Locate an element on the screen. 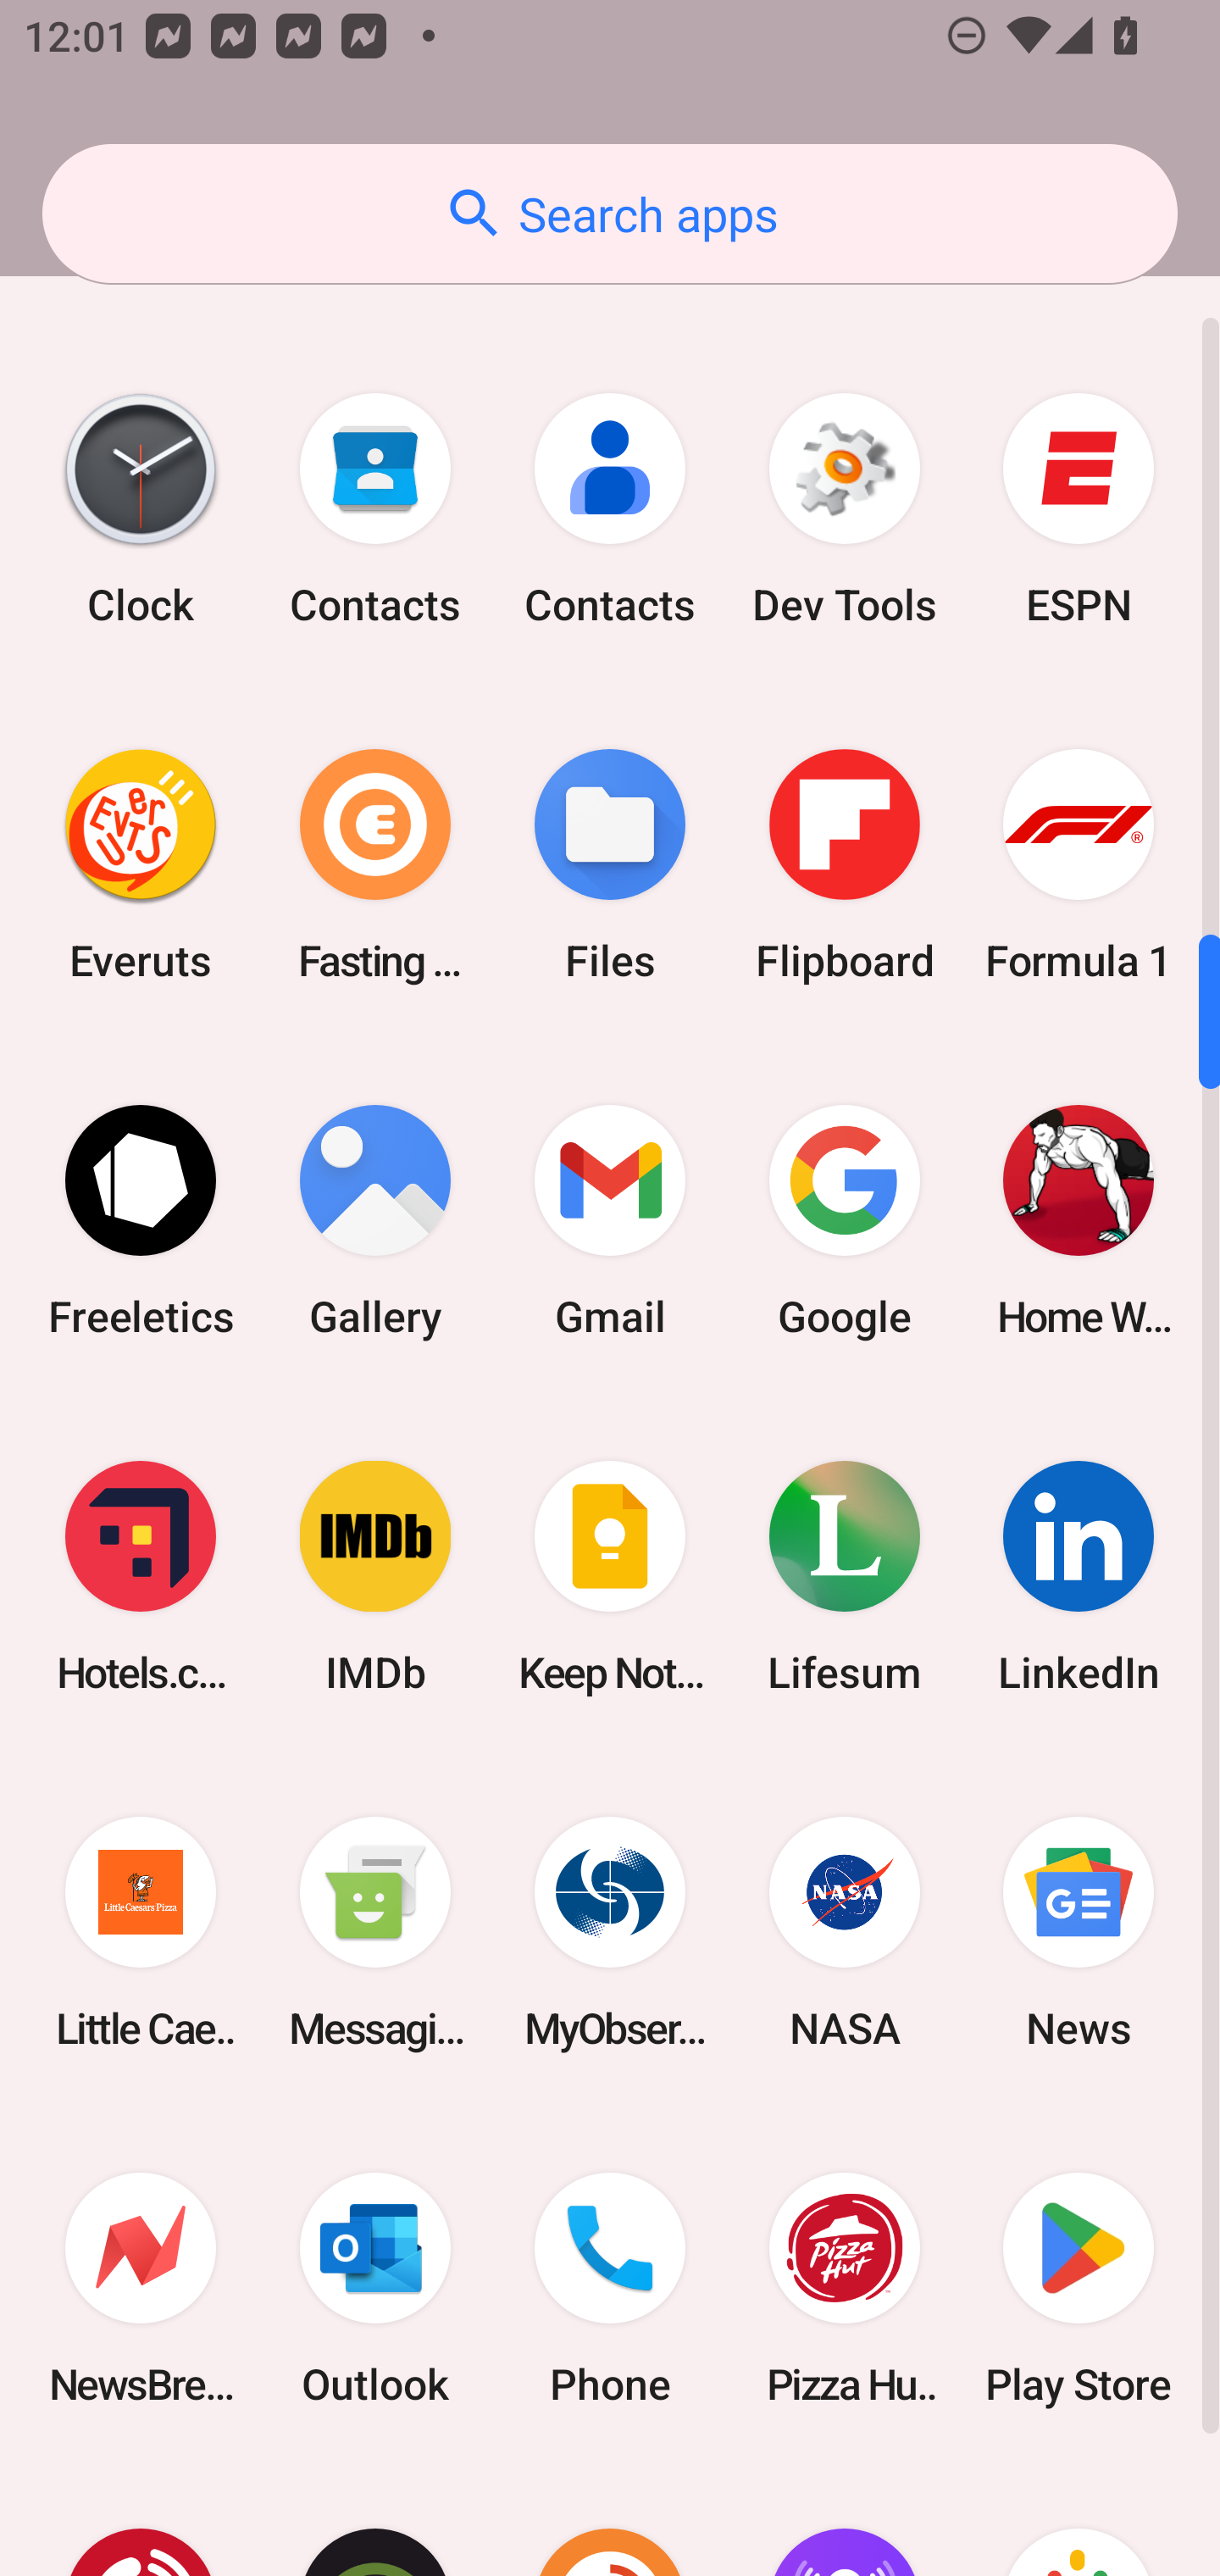  Gallery is located at coordinates (375, 1220).